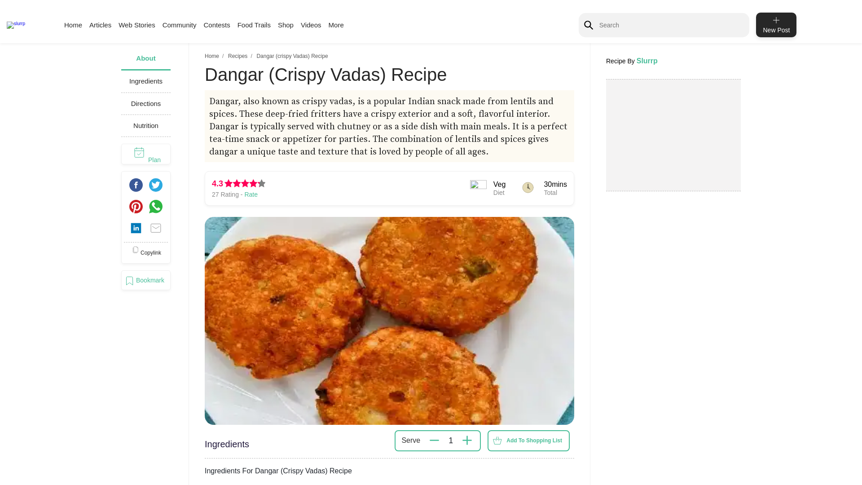  I want to click on Videos, so click(311, 25).